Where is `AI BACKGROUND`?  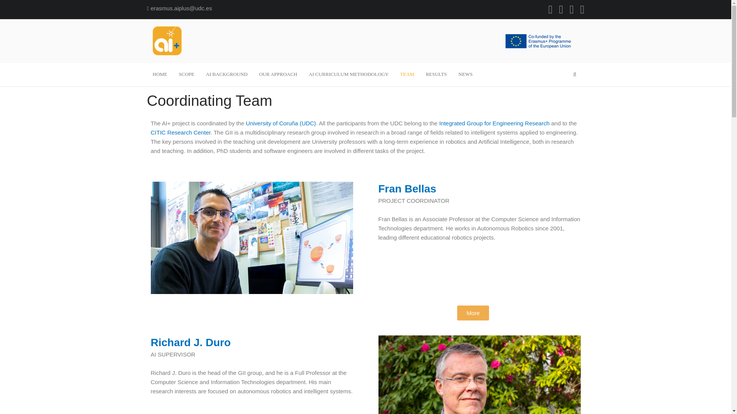 AI BACKGROUND is located at coordinates (226, 74).